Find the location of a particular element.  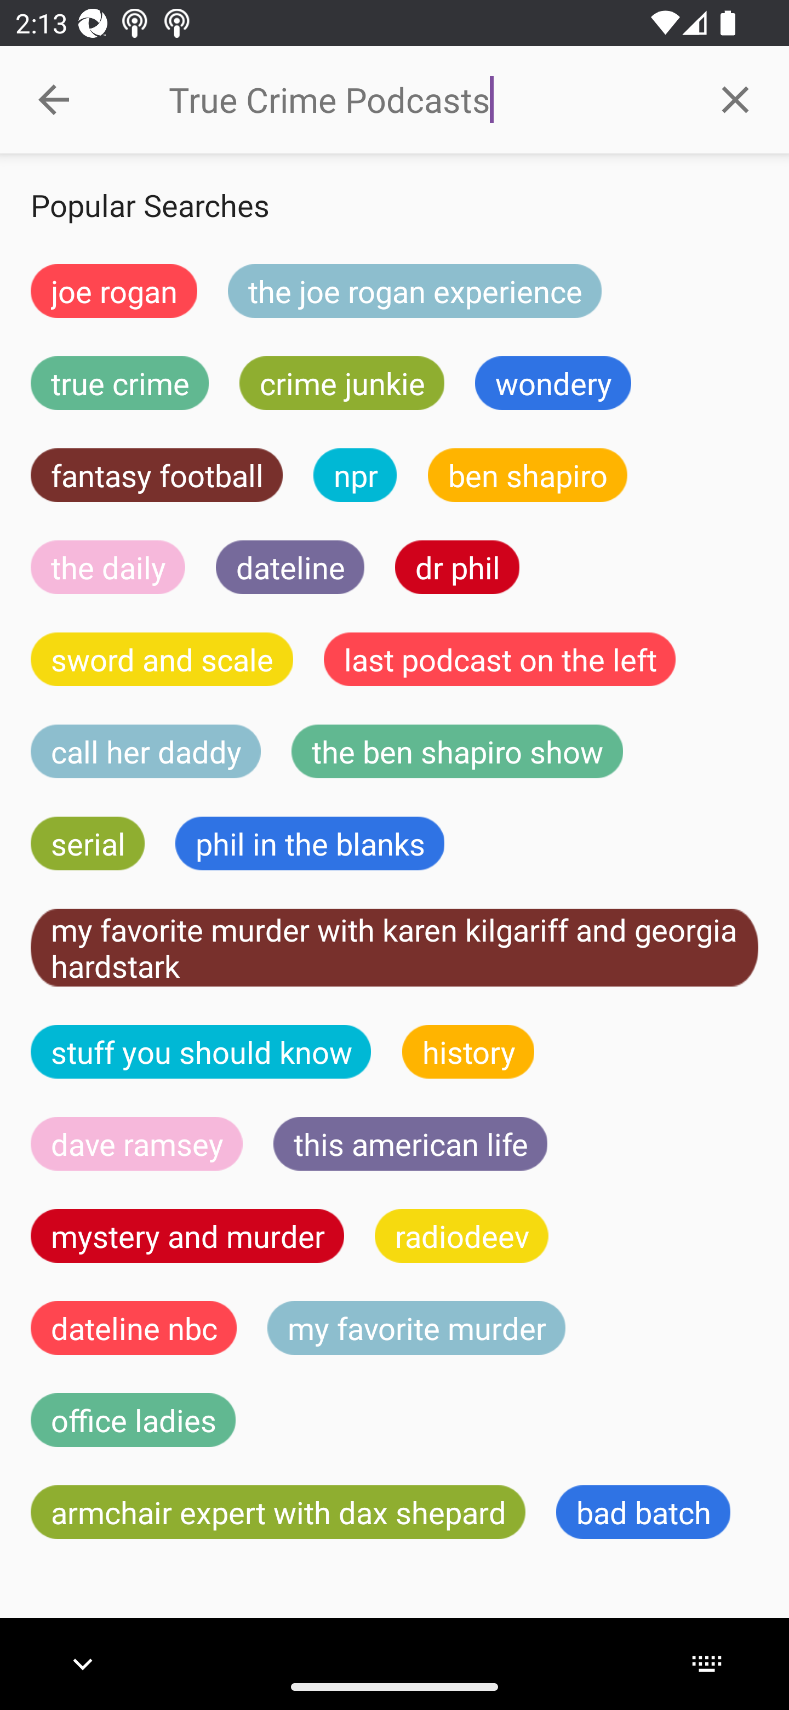

Collapse is located at coordinates (54, 100).